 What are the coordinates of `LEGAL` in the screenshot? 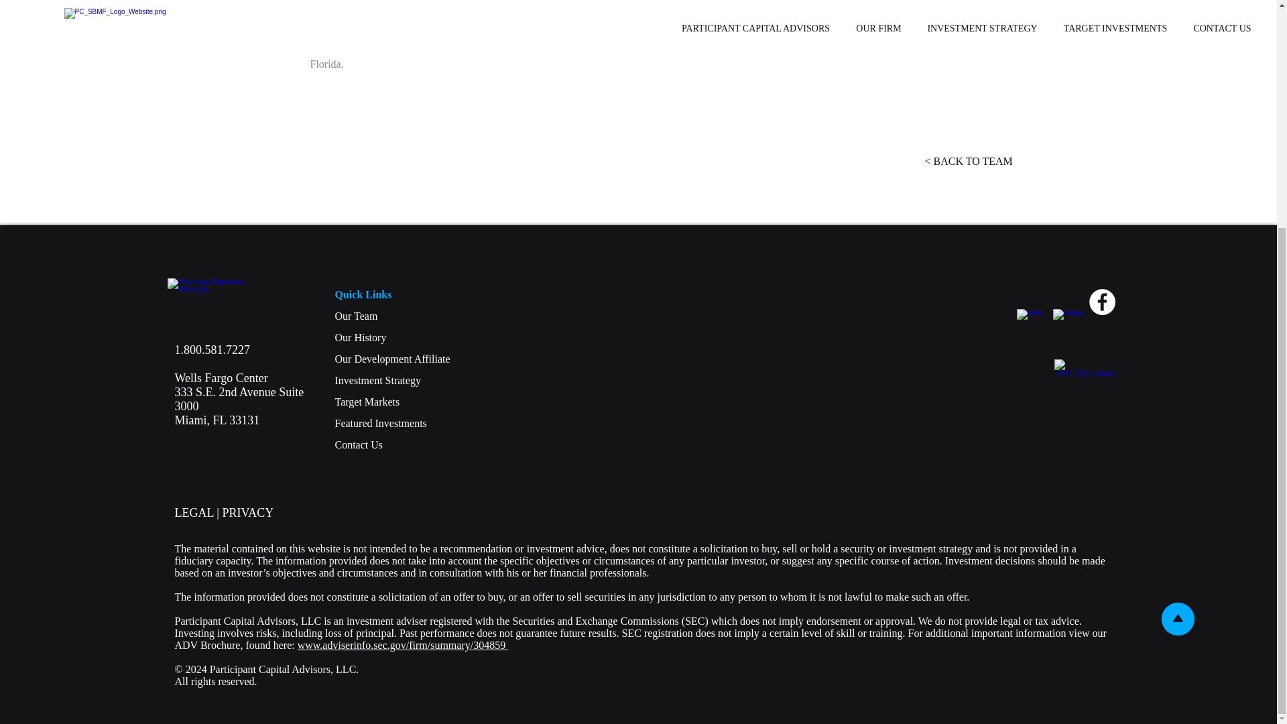 It's located at (193, 512).